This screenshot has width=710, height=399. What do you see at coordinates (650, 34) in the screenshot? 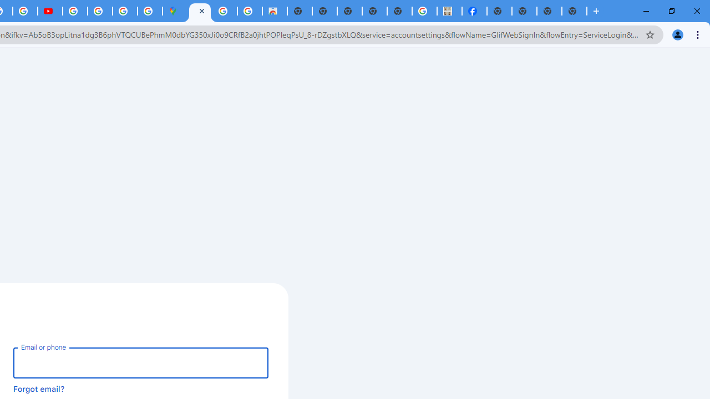
I see `Bookmark this tab` at bounding box center [650, 34].